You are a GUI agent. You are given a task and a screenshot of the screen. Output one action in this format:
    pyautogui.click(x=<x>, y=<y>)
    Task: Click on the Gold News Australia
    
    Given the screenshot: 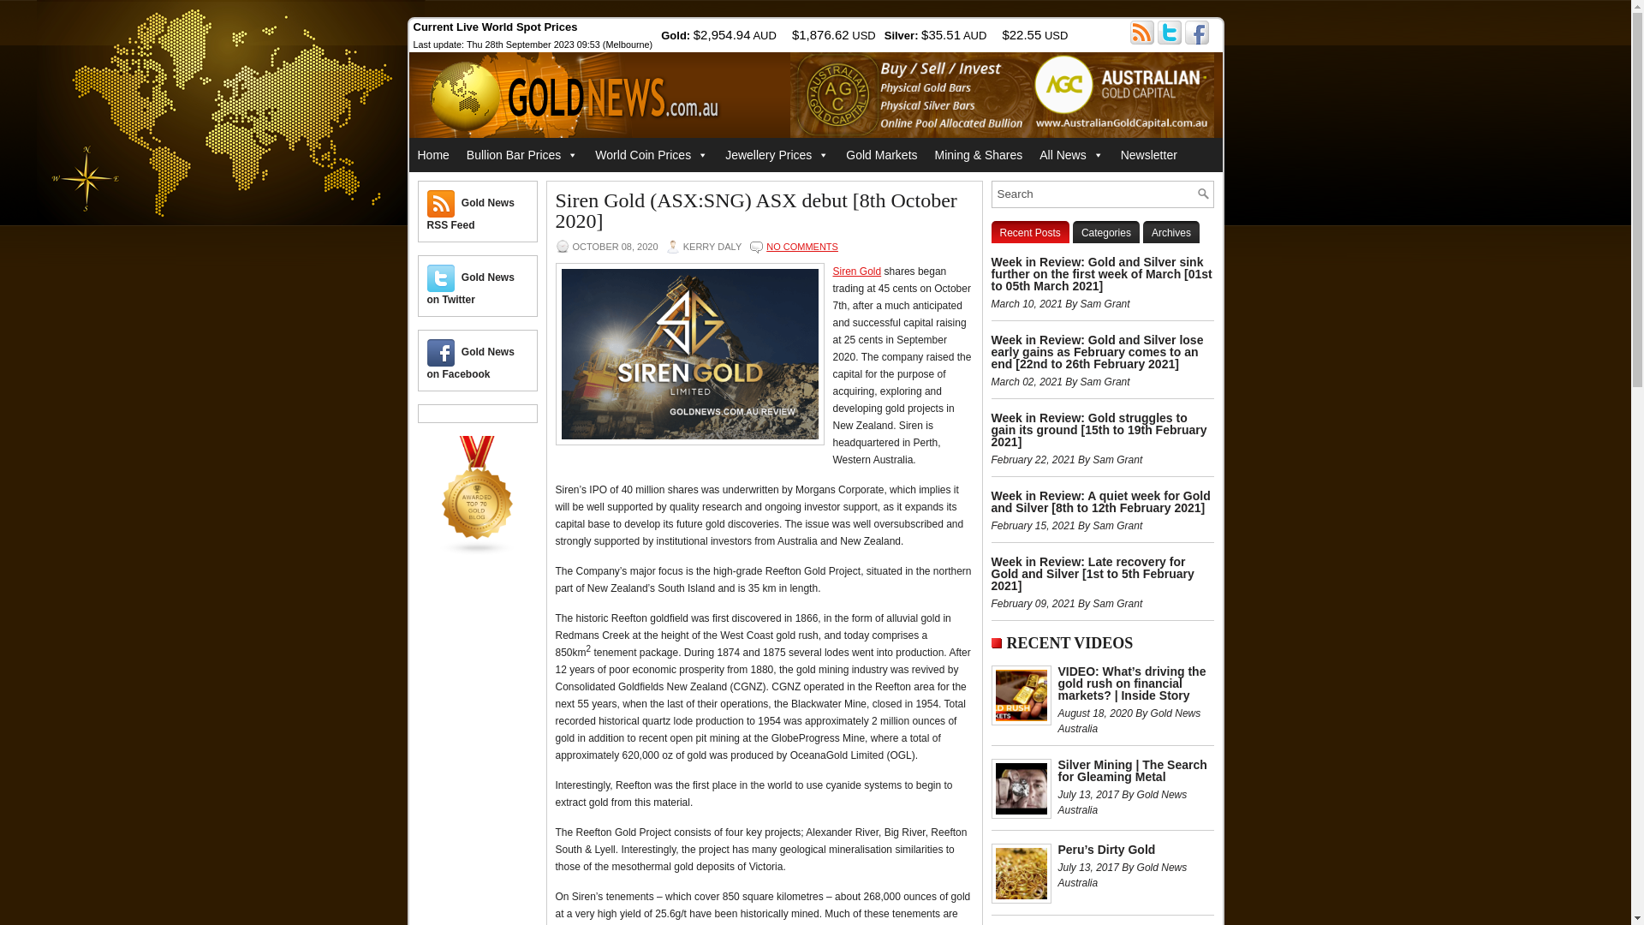 What is the action you would take?
    pyautogui.click(x=581, y=98)
    